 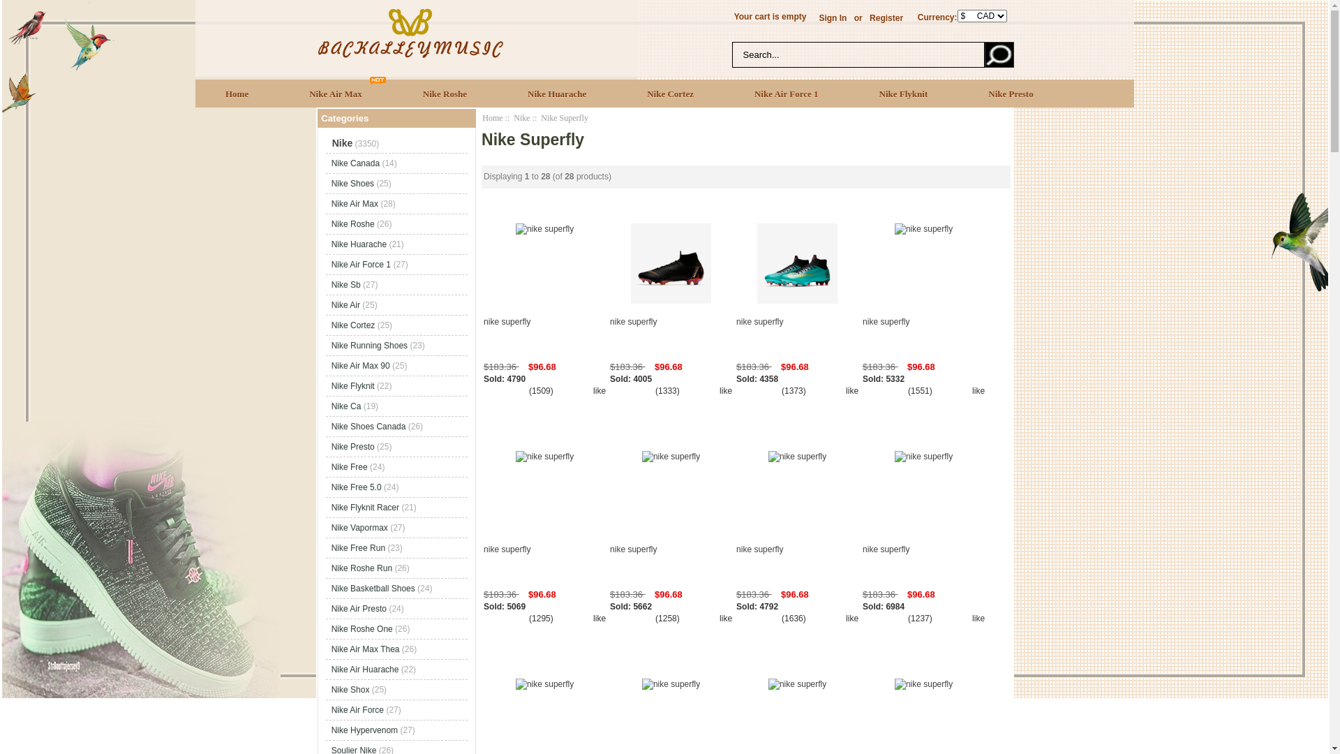 What do you see at coordinates (1011, 94) in the screenshot?
I see `Nike Presto` at bounding box center [1011, 94].